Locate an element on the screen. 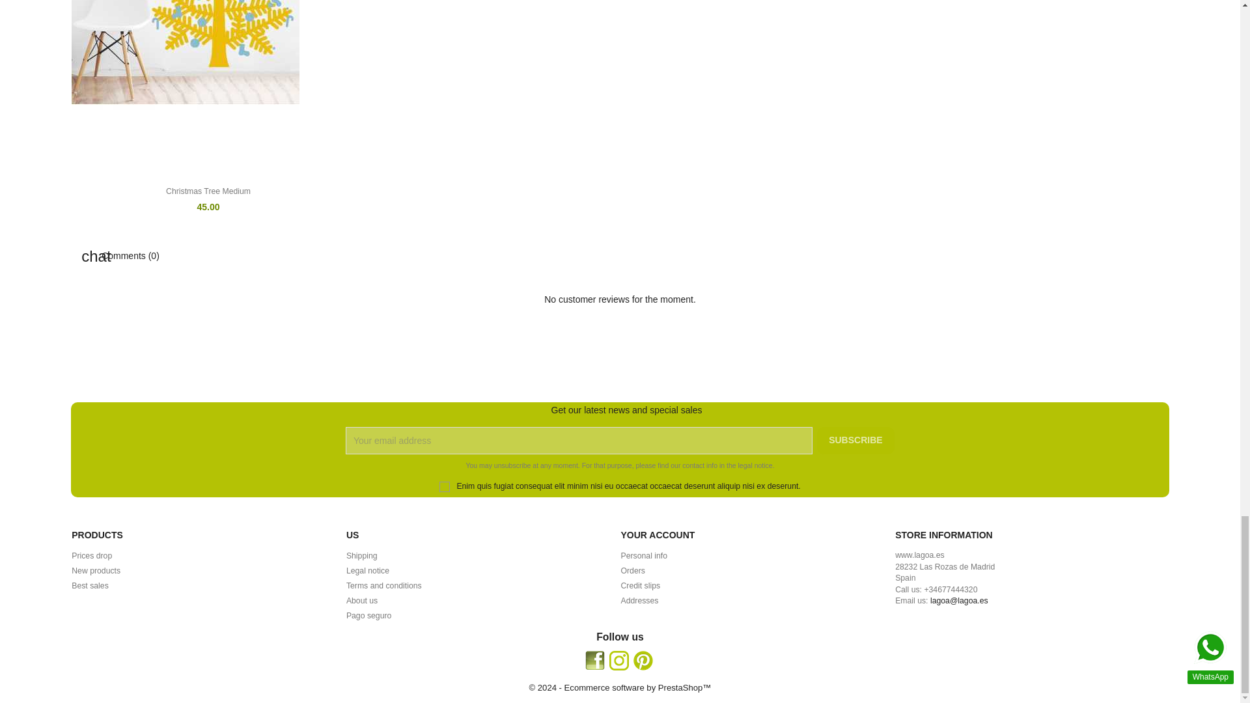 The image size is (1250, 703). Subscribe is located at coordinates (855, 440).